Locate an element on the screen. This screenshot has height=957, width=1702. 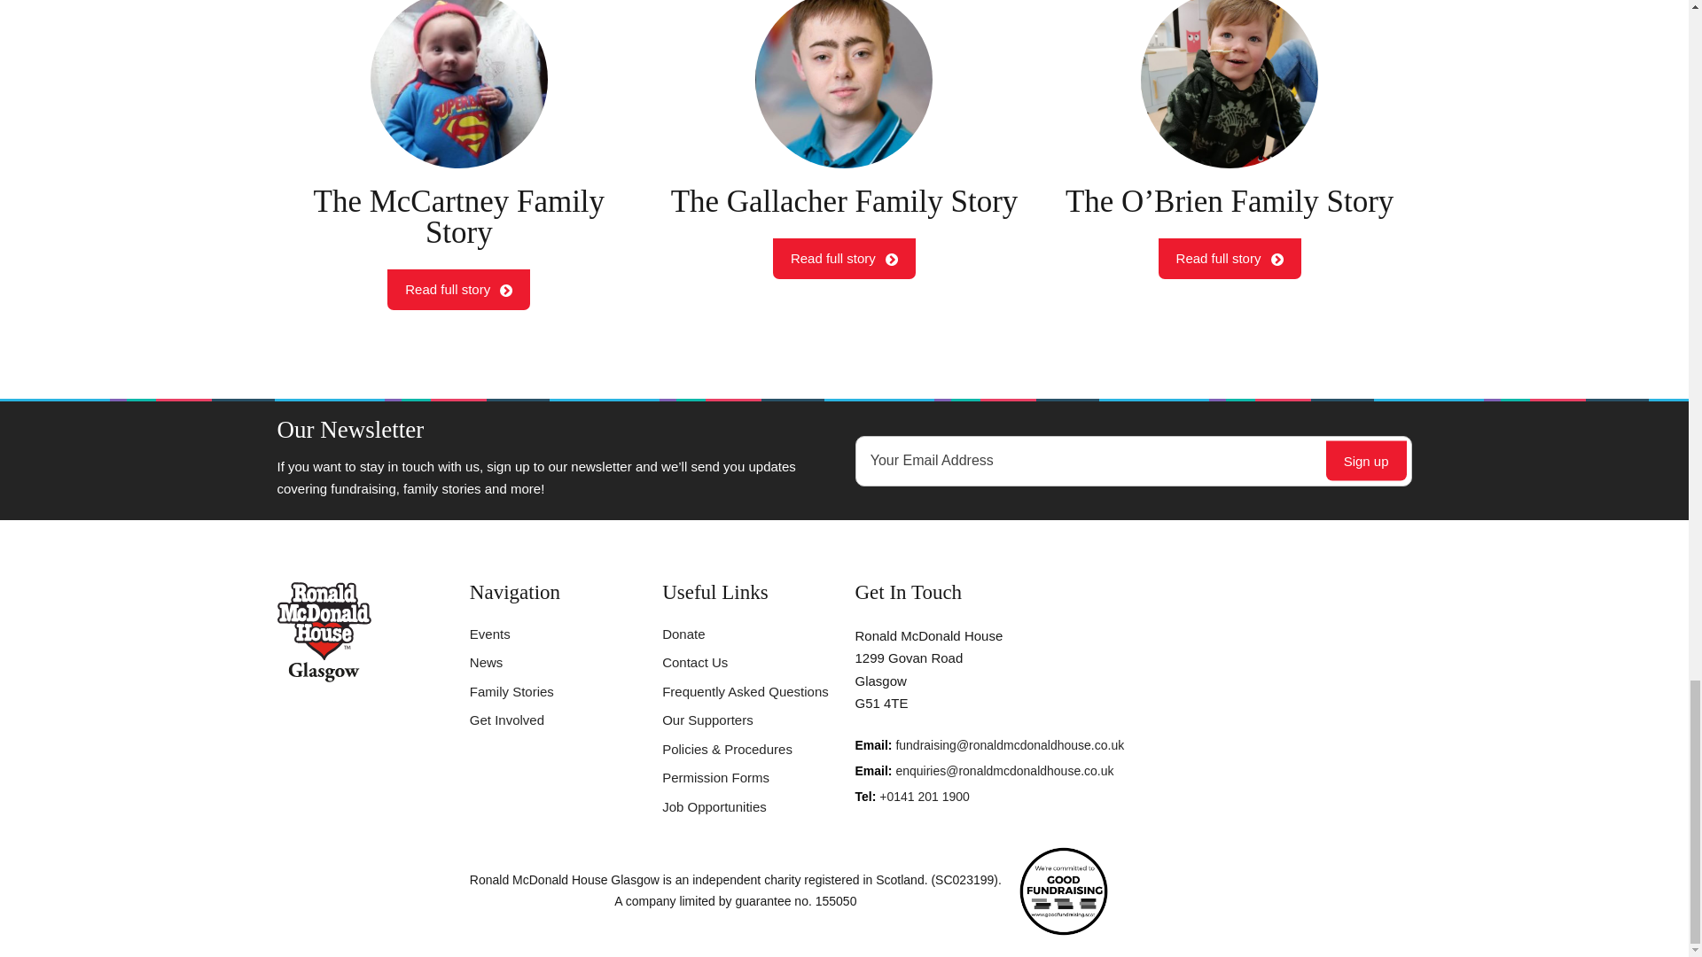
Family Stories is located at coordinates (714, 777).